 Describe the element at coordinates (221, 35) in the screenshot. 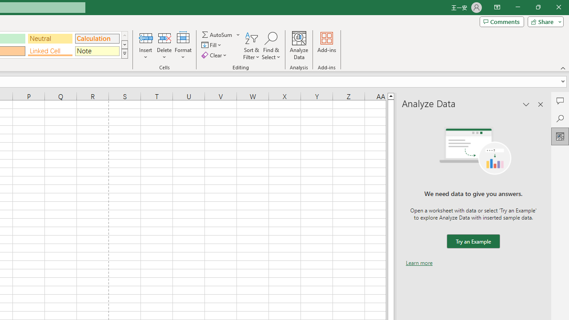

I see `AutoSum` at that location.